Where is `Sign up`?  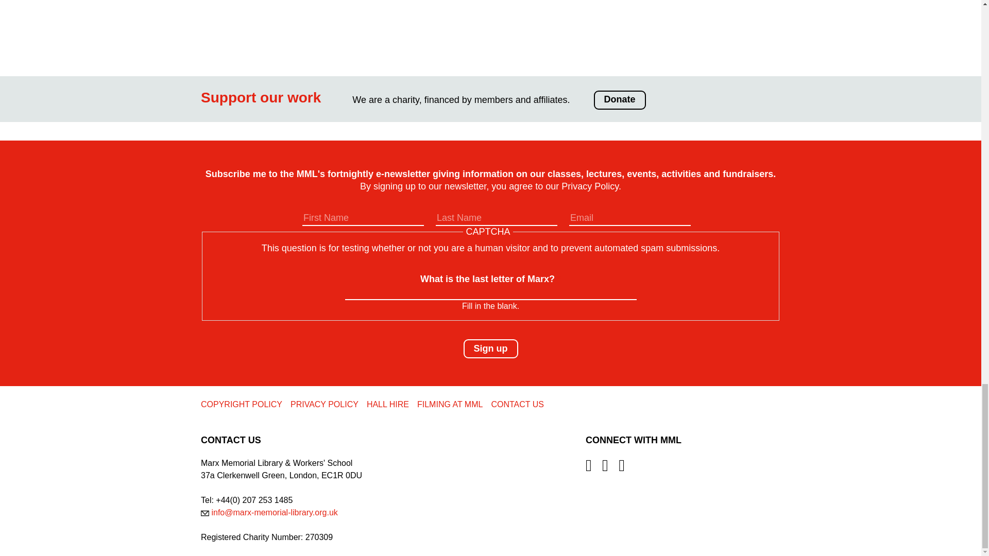
Sign up is located at coordinates (491, 348).